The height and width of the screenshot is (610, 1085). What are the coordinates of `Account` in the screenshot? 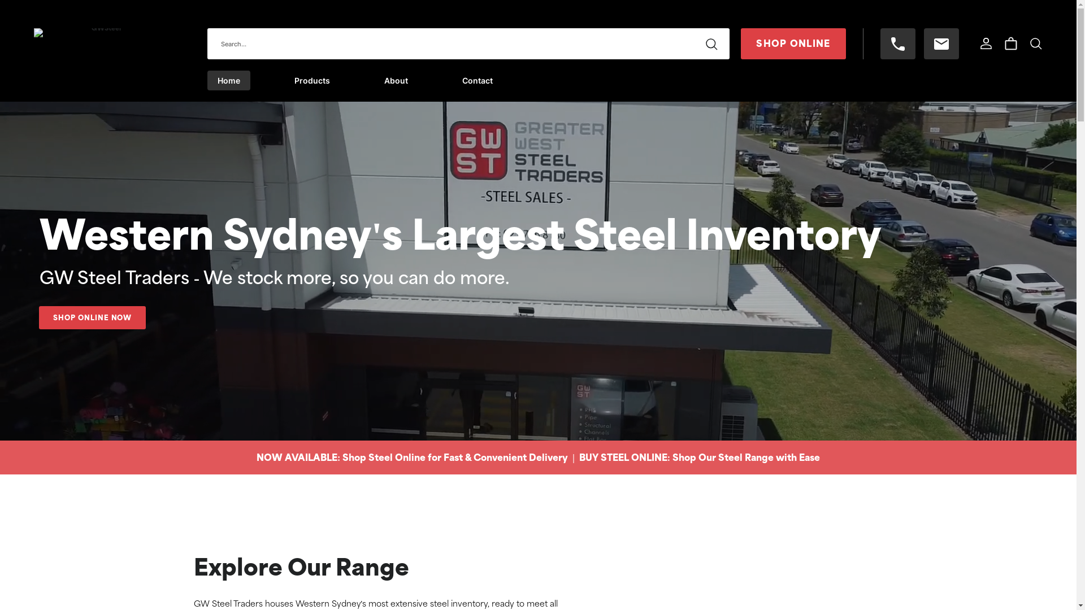 It's located at (986, 43).